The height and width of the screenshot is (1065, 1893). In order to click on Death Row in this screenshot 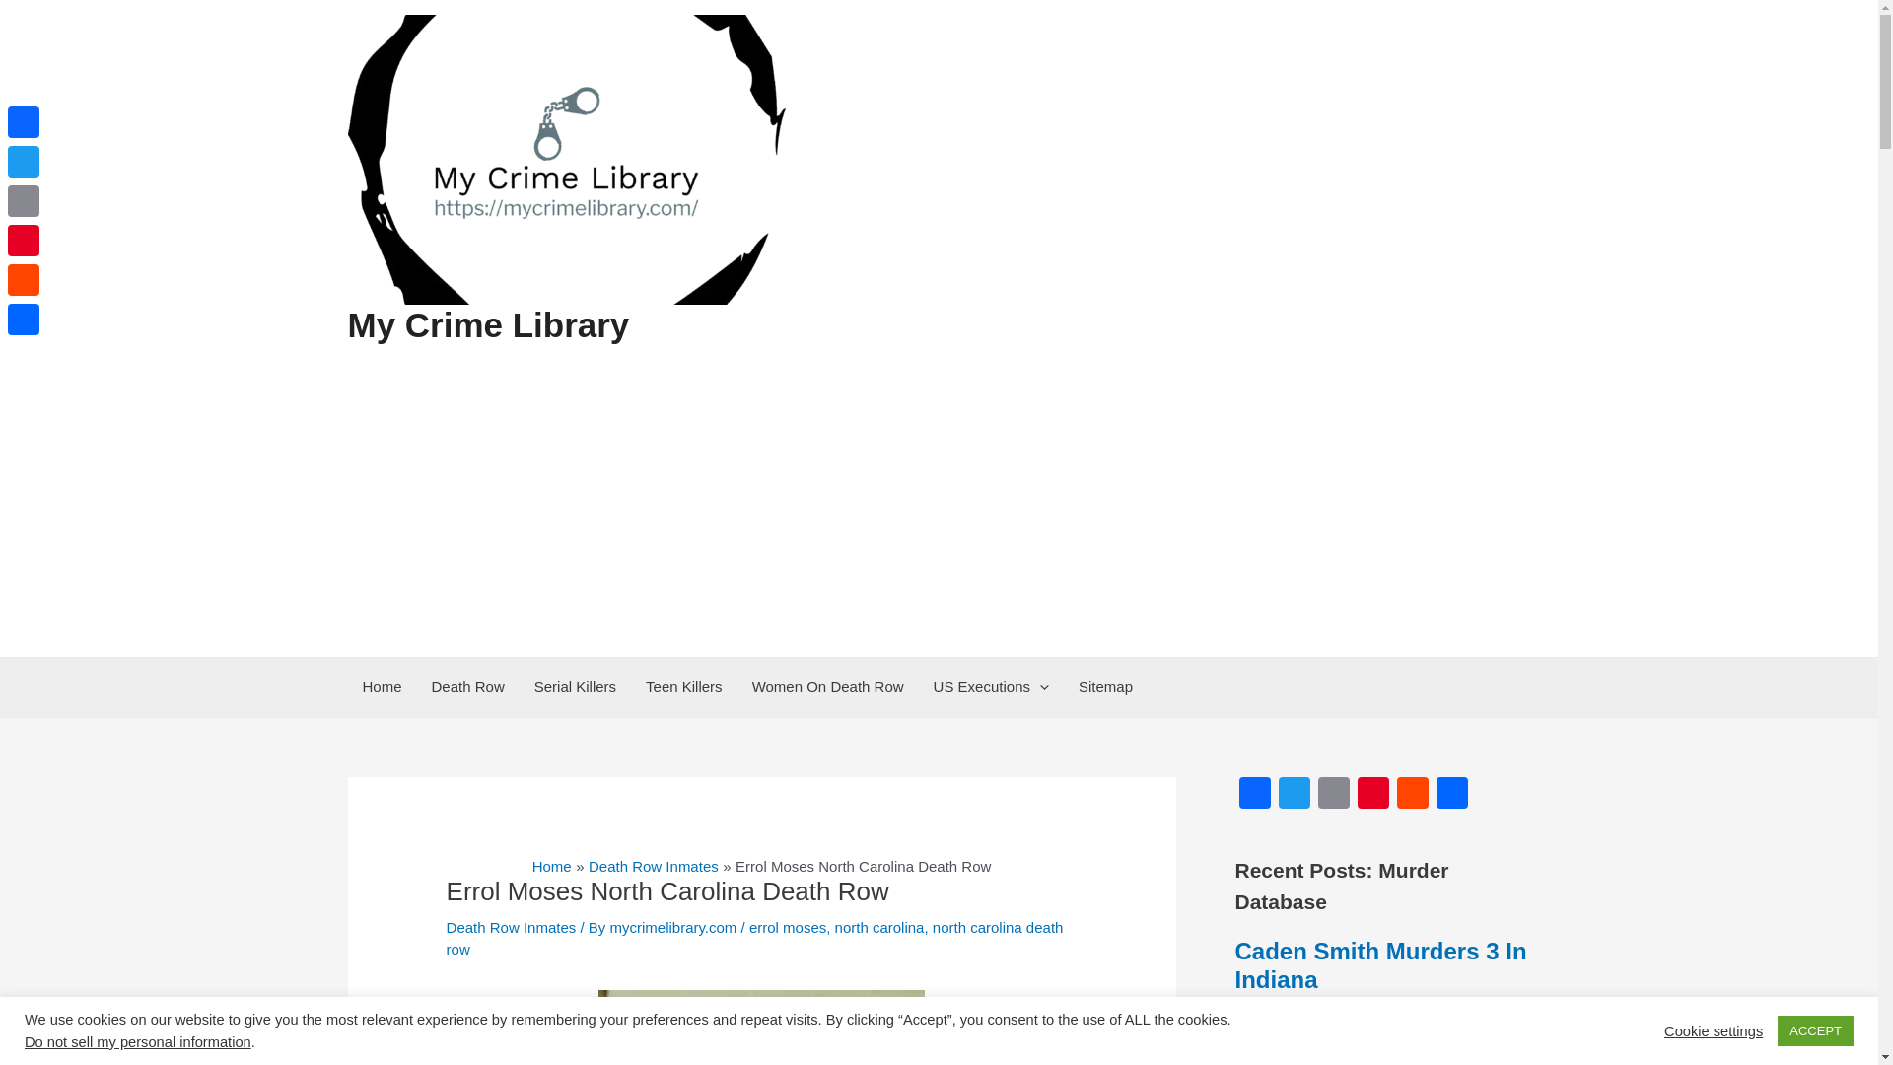, I will do `click(467, 686)`.